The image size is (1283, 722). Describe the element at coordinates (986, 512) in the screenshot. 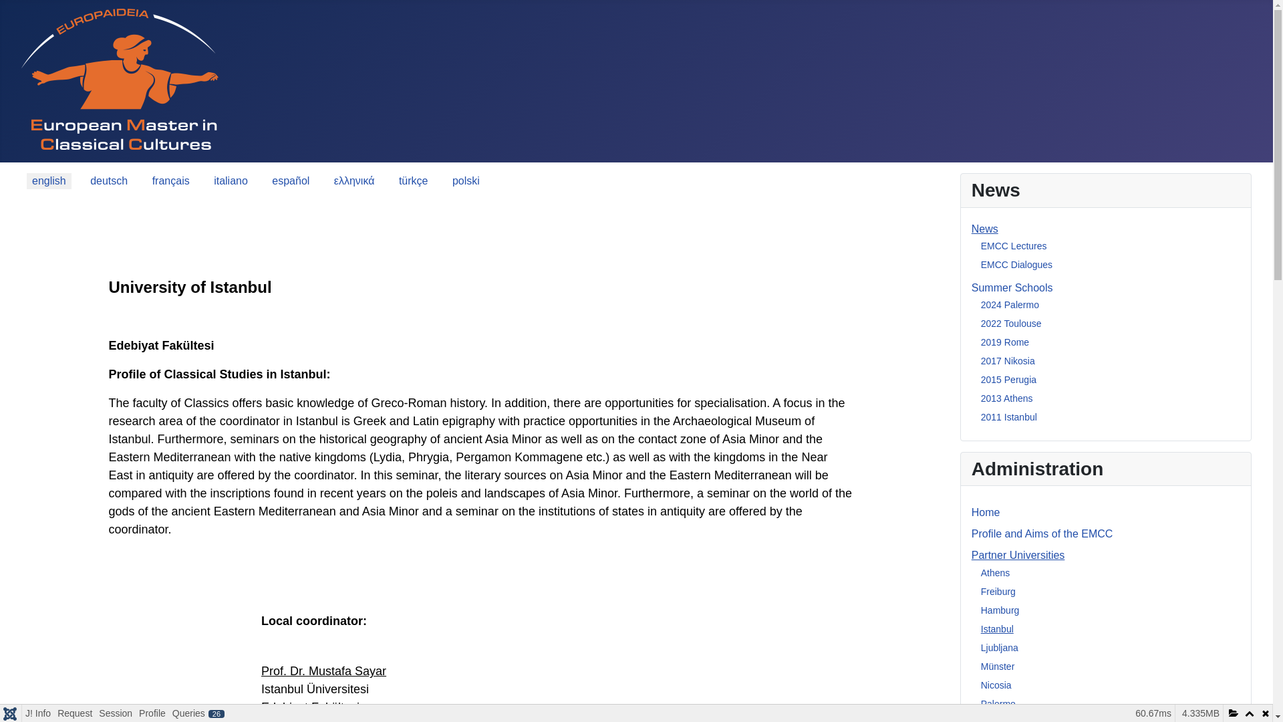

I see `Home` at that location.